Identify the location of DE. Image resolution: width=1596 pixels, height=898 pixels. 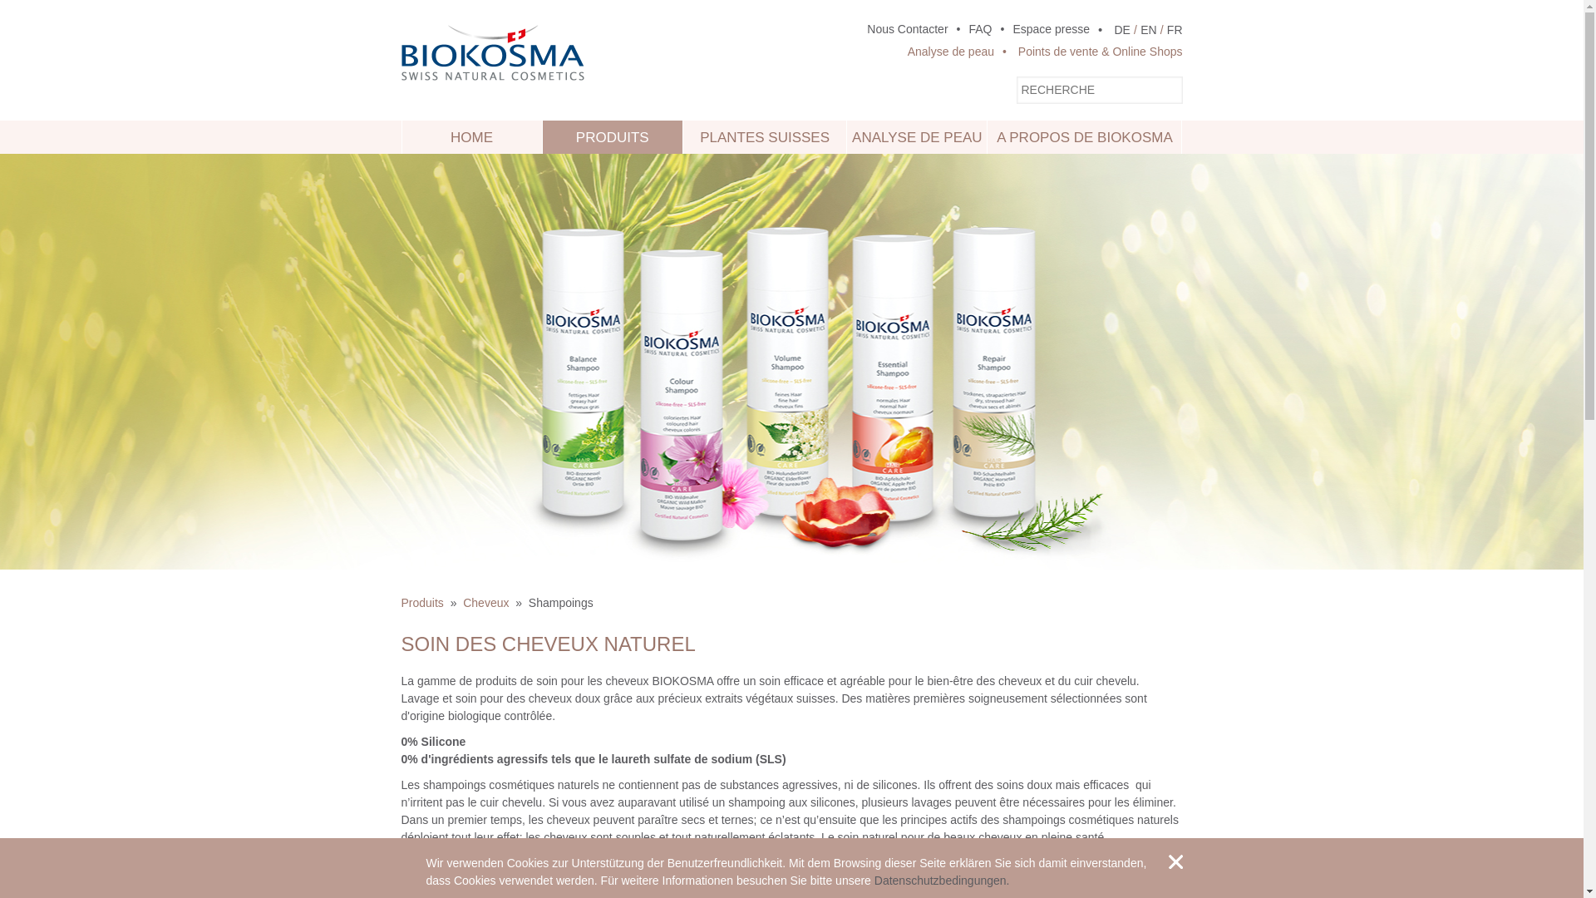
(1122, 30).